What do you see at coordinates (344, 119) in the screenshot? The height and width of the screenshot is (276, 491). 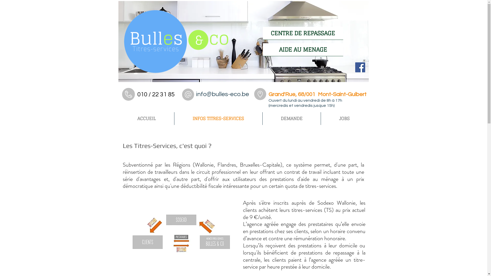 I see `JOBS` at bounding box center [344, 119].